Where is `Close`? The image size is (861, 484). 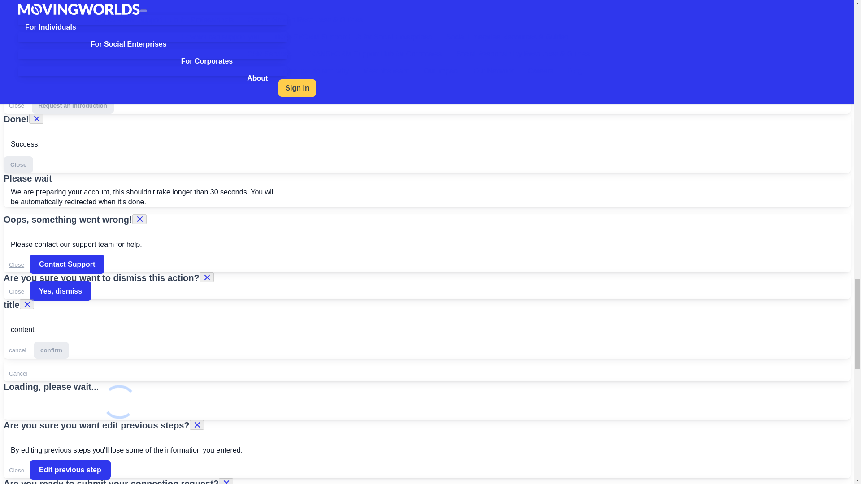 Close is located at coordinates (16, 291).